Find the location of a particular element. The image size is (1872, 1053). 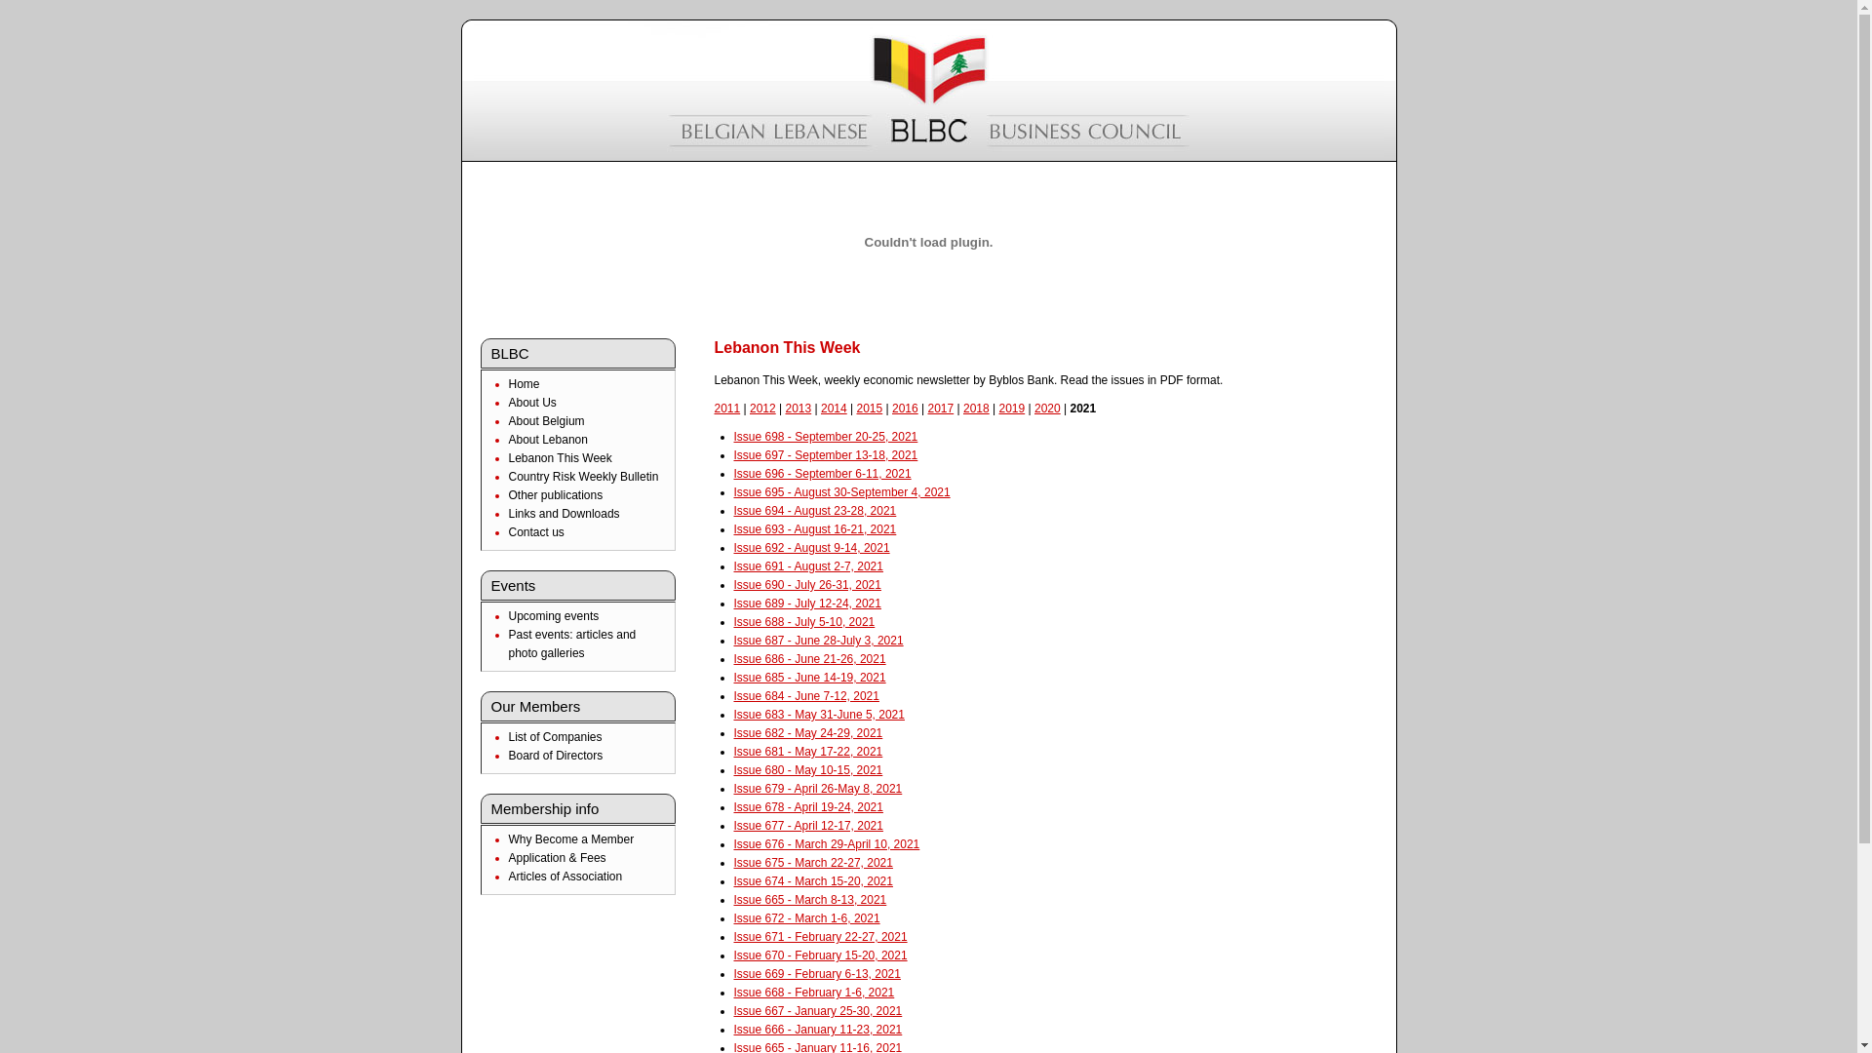

Issue 671 - February 22-27, 2021 is located at coordinates (820, 937).